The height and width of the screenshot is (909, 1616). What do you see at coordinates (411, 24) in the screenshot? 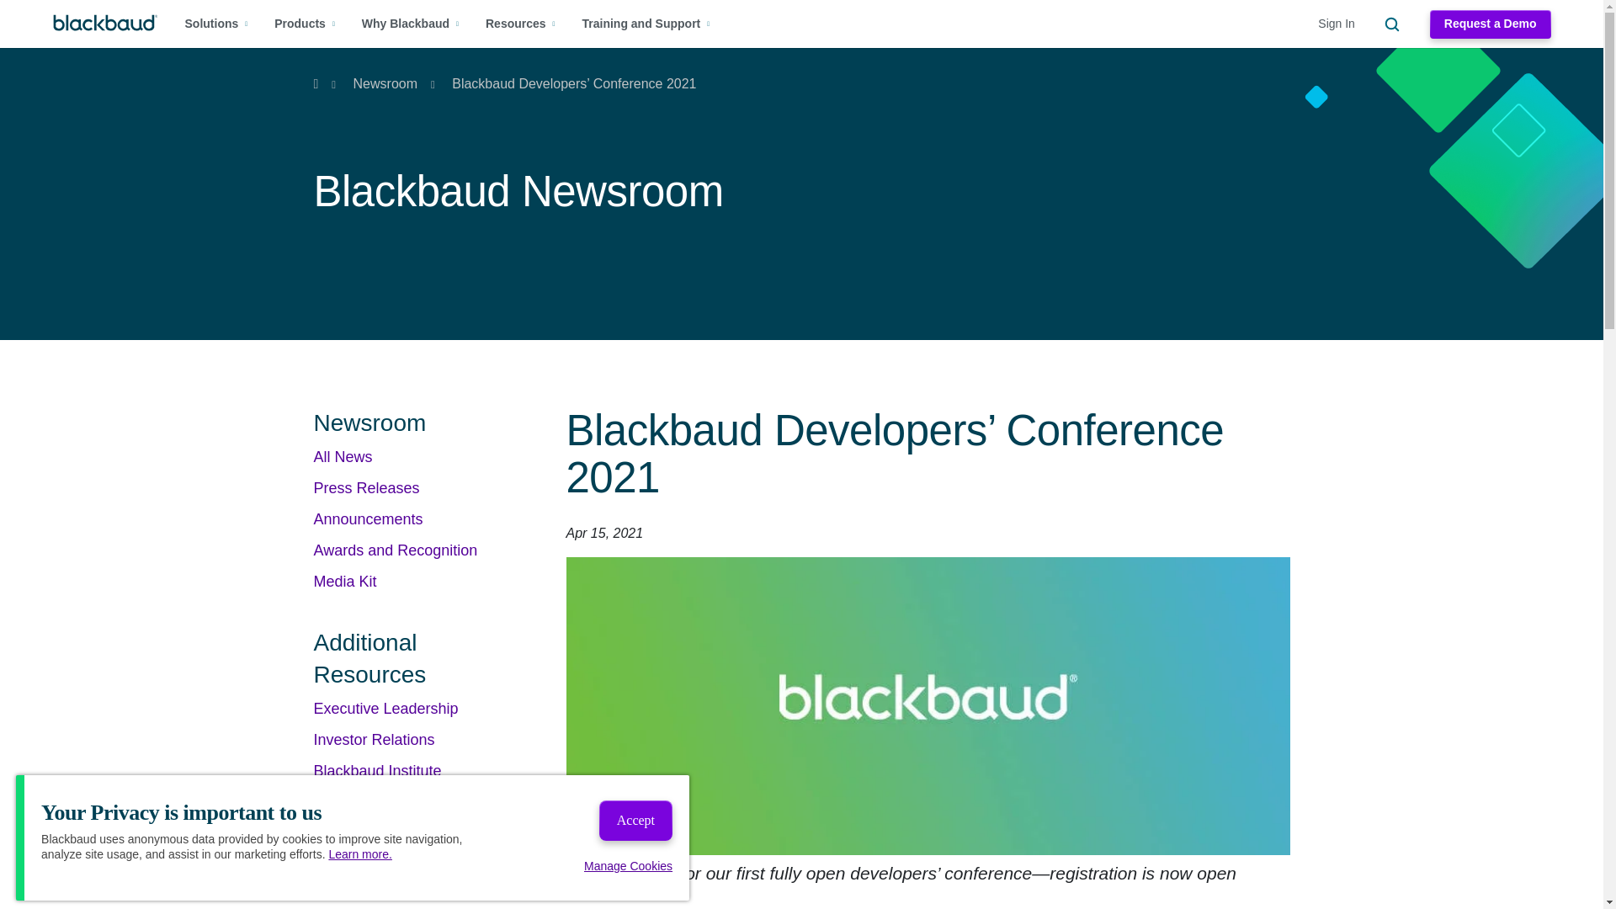
I see `Why Blackbaud` at bounding box center [411, 24].